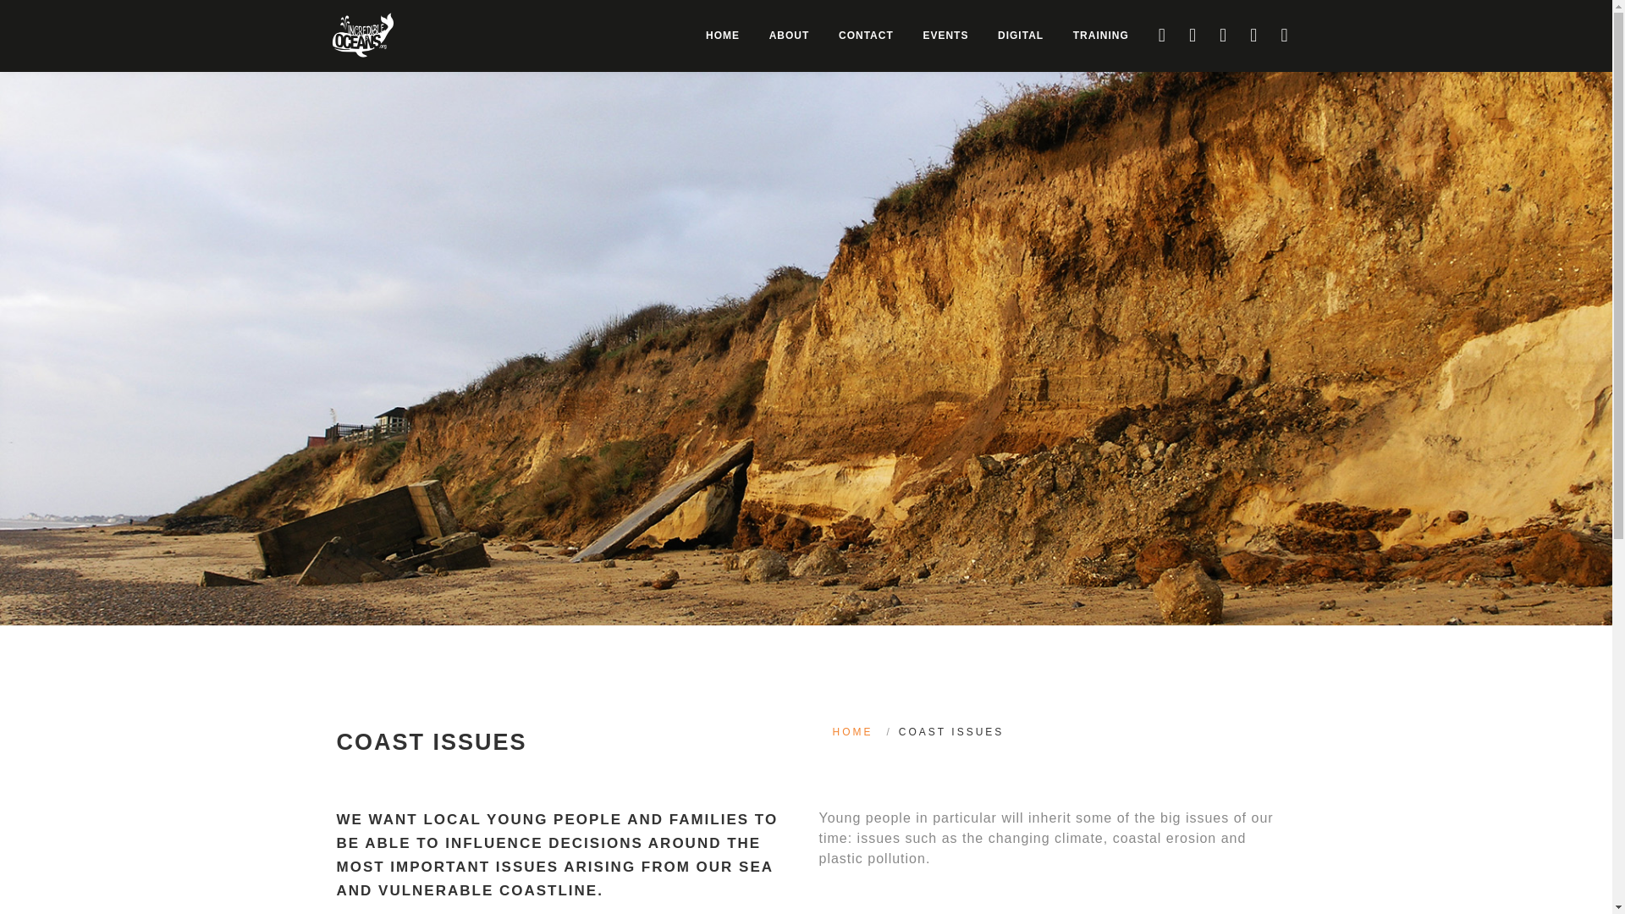  Describe the element at coordinates (945, 36) in the screenshot. I see `EVENTS` at that location.